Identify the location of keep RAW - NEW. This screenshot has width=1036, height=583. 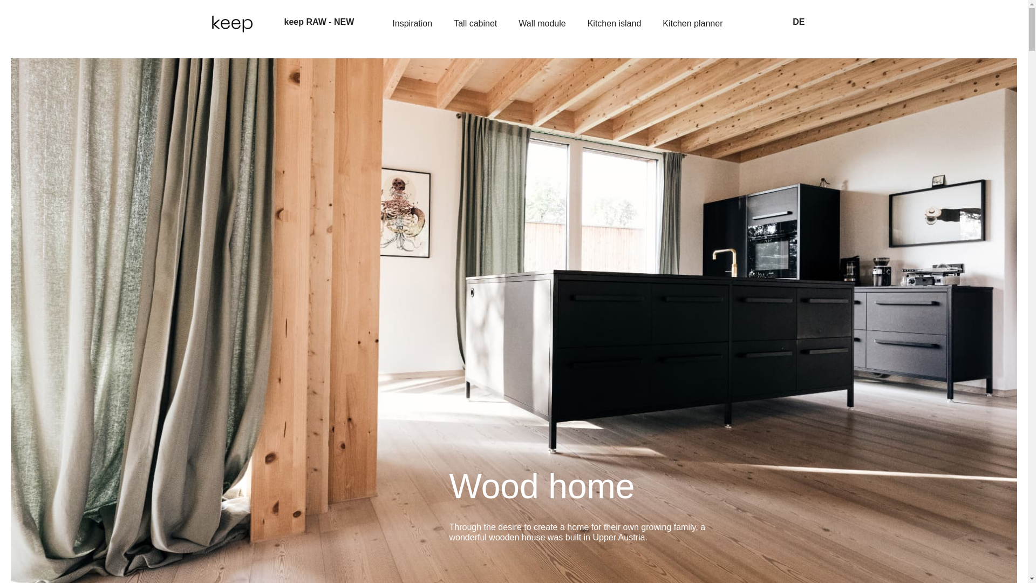
(322, 22).